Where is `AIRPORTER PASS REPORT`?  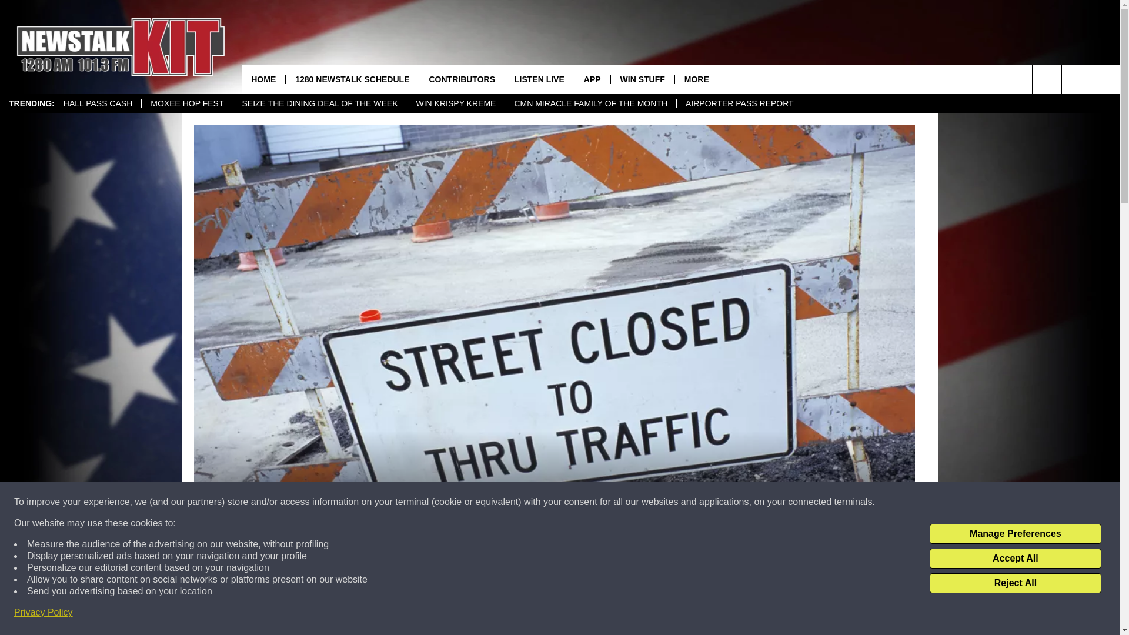 AIRPORTER PASS REPORT is located at coordinates (740, 103).